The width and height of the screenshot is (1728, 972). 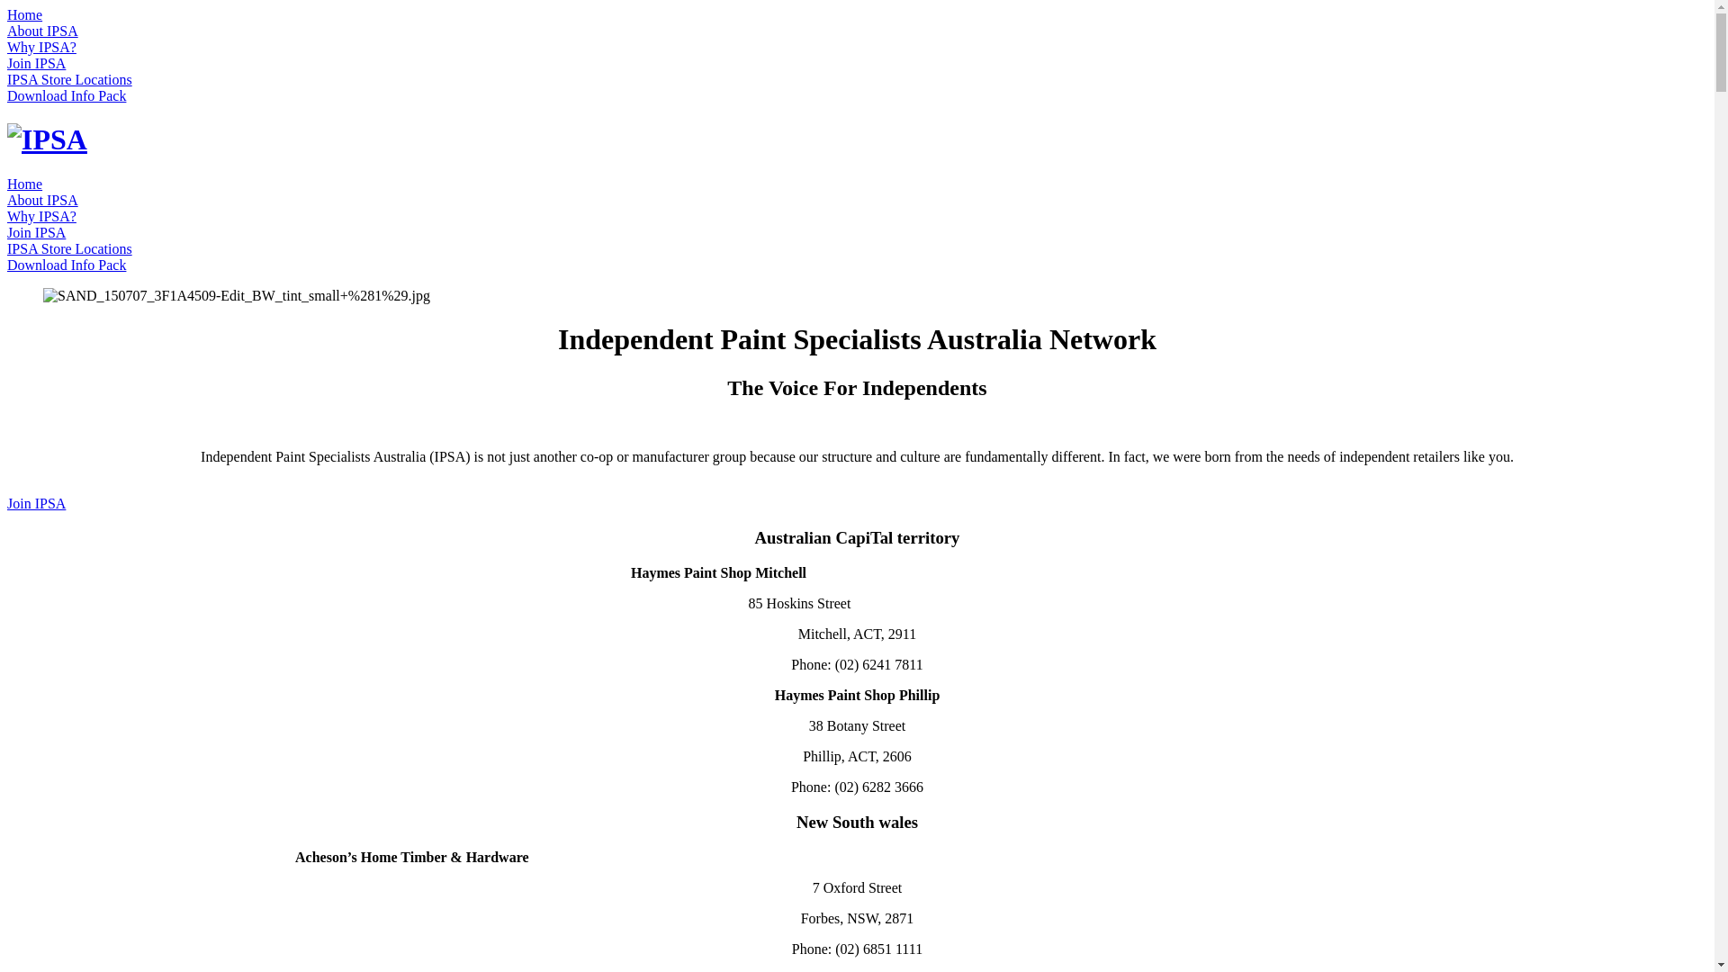 What do you see at coordinates (43, 200) in the screenshot?
I see `About IPSA` at bounding box center [43, 200].